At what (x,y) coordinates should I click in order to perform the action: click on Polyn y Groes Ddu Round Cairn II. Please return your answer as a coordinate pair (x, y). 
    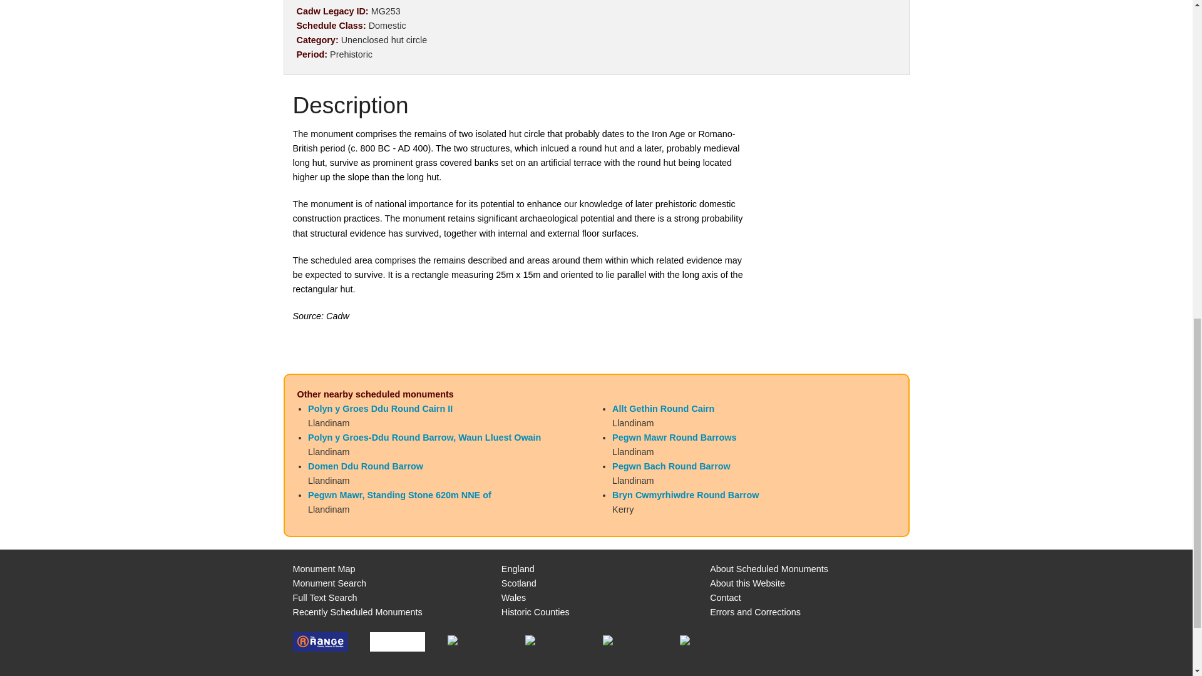
    Looking at the image, I should click on (380, 408).